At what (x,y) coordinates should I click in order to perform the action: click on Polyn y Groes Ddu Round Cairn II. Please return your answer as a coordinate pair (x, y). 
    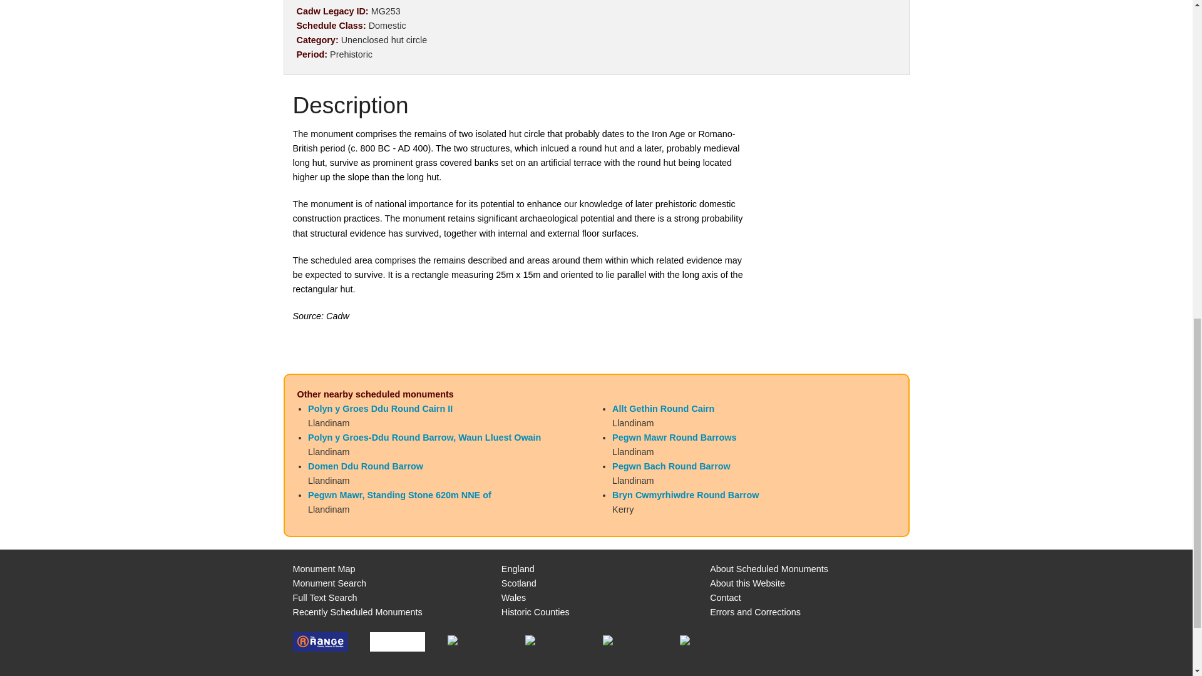
    Looking at the image, I should click on (380, 408).